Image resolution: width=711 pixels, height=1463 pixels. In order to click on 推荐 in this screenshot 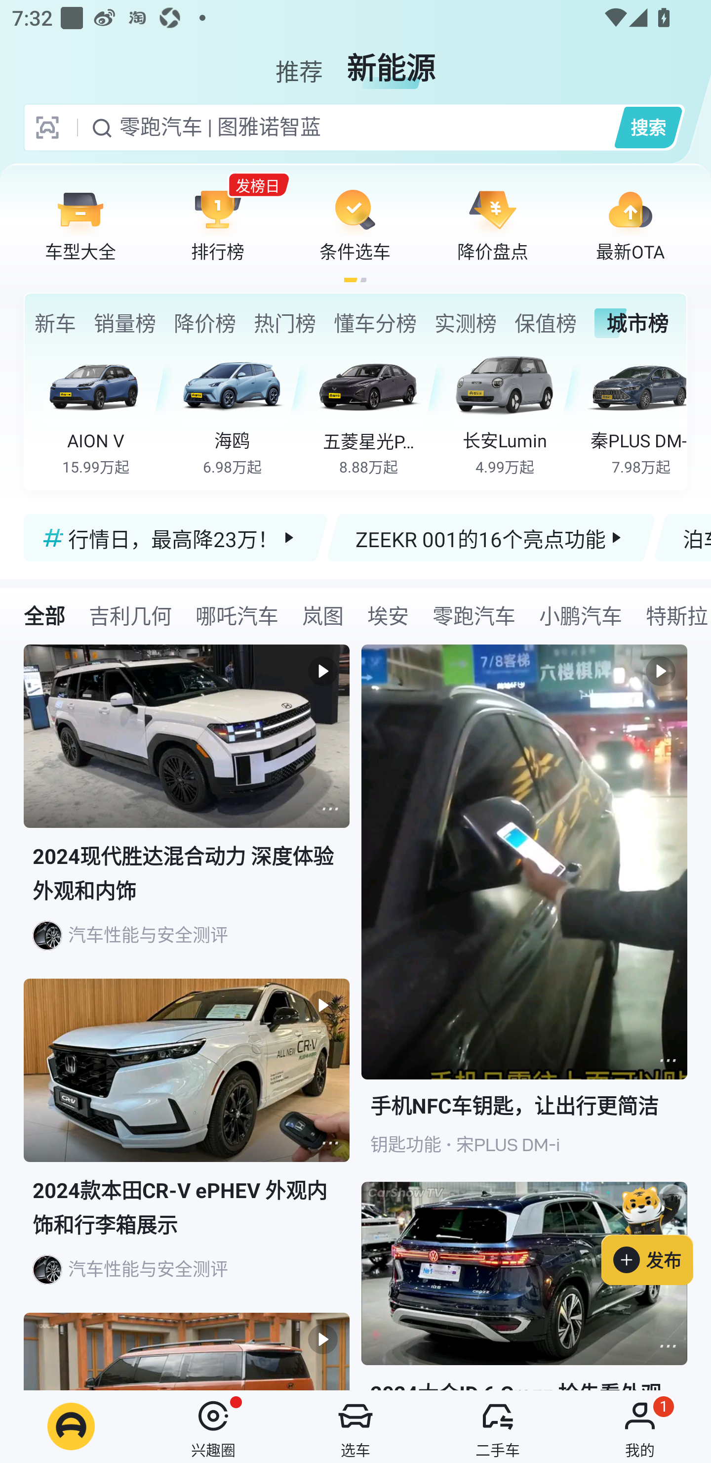, I will do `click(299, 61)`.